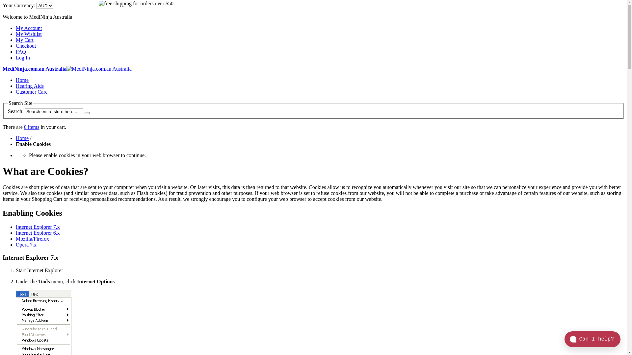  Describe the element at coordinates (32, 127) in the screenshot. I see `0 items` at that location.